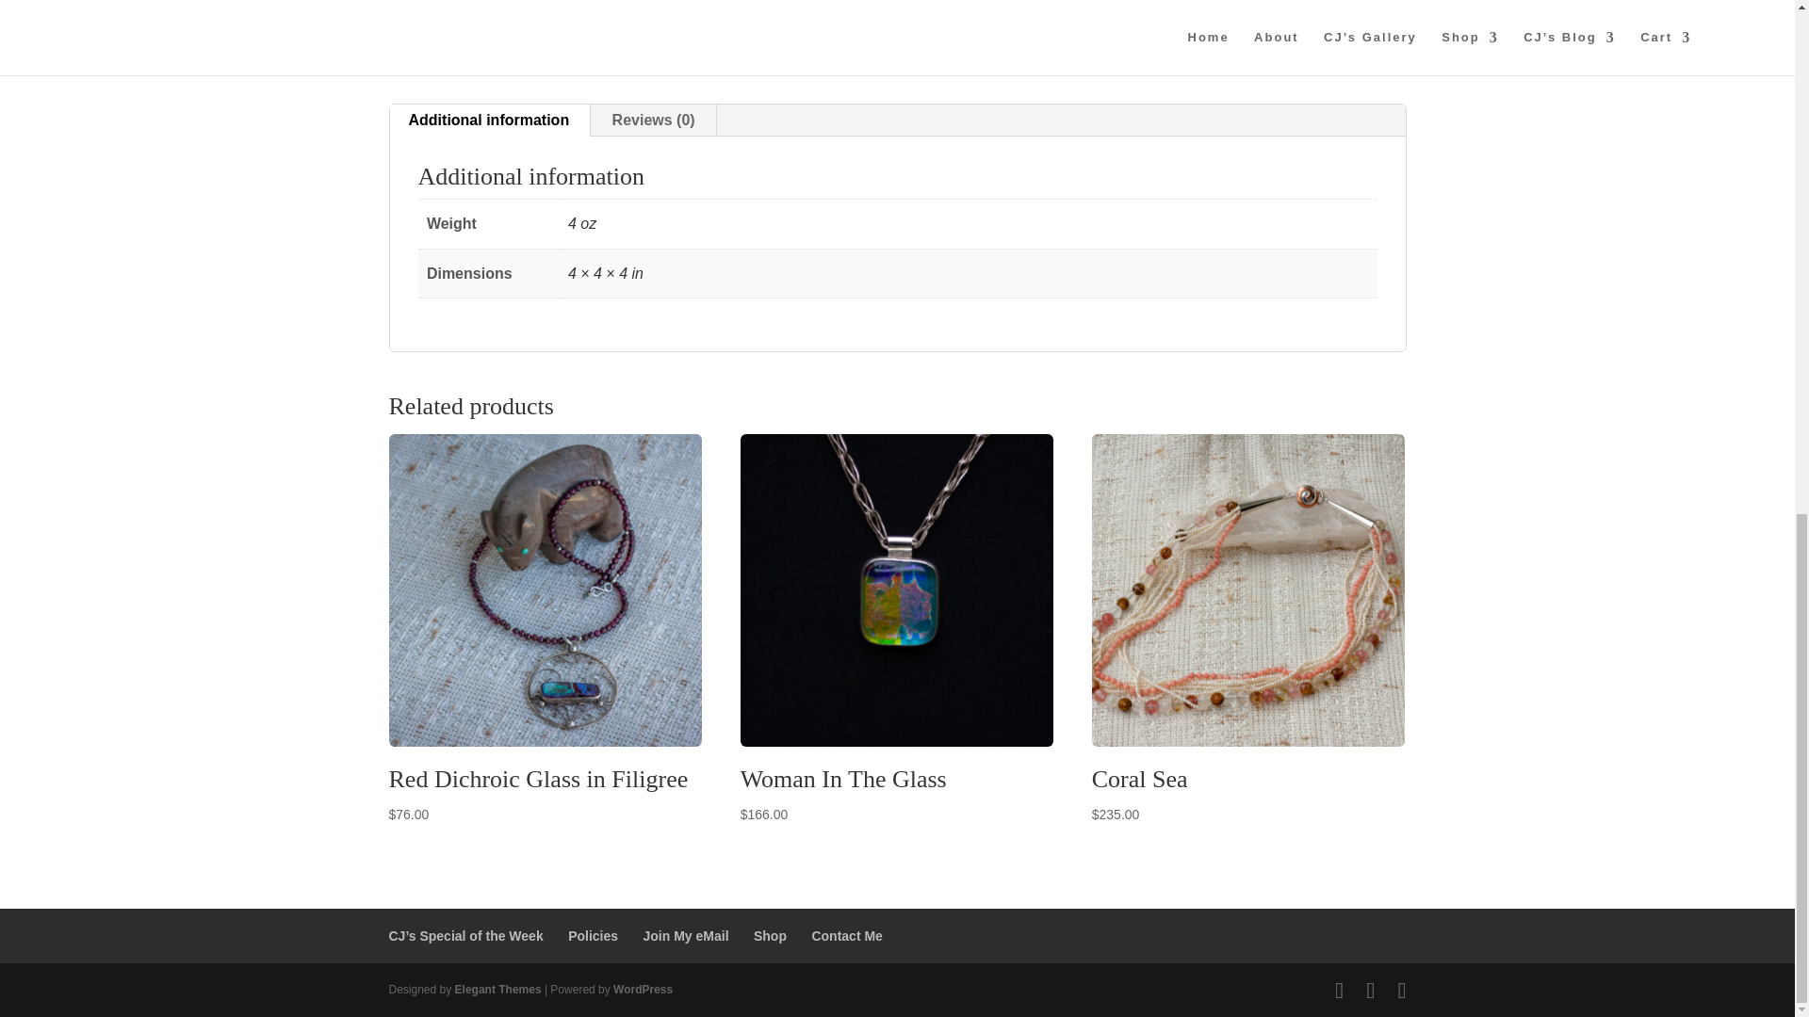 This screenshot has height=1017, width=1809. What do you see at coordinates (497, 990) in the screenshot?
I see `Premium WordPress Themes` at bounding box center [497, 990].